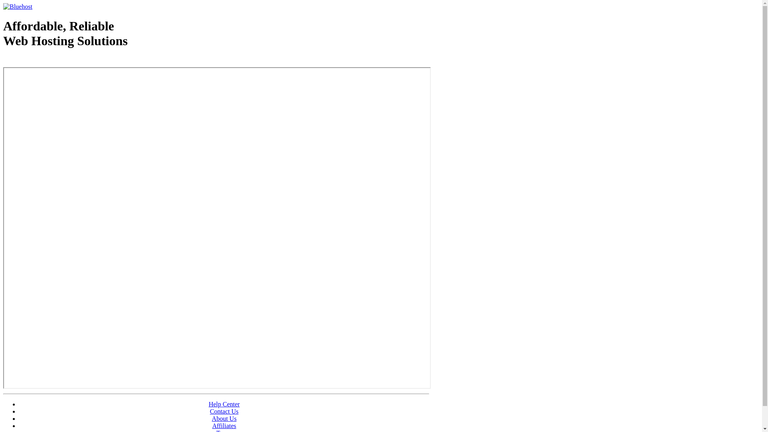 Image resolution: width=768 pixels, height=432 pixels. What do you see at coordinates (50, 61) in the screenshot?
I see `Web Hosting - courtesy of www.bluehost.com` at bounding box center [50, 61].